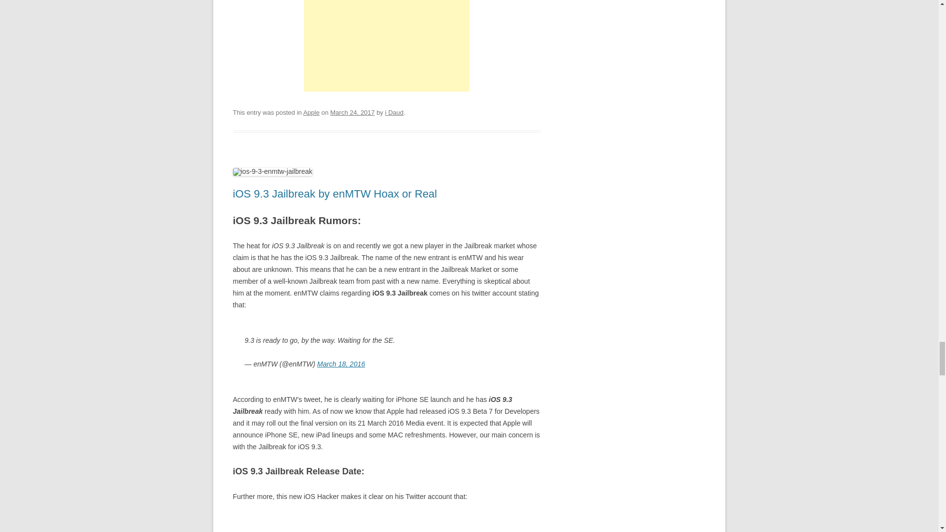 This screenshot has height=532, width=946. I want to click on i Daud, so click(394, 112).